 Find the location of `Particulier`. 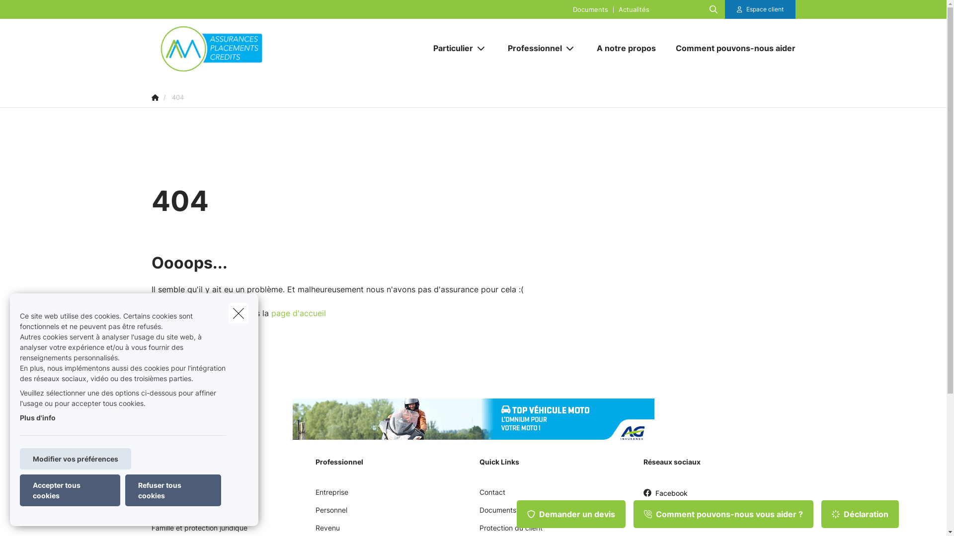

Particulier is located at coordinates (449, 48).